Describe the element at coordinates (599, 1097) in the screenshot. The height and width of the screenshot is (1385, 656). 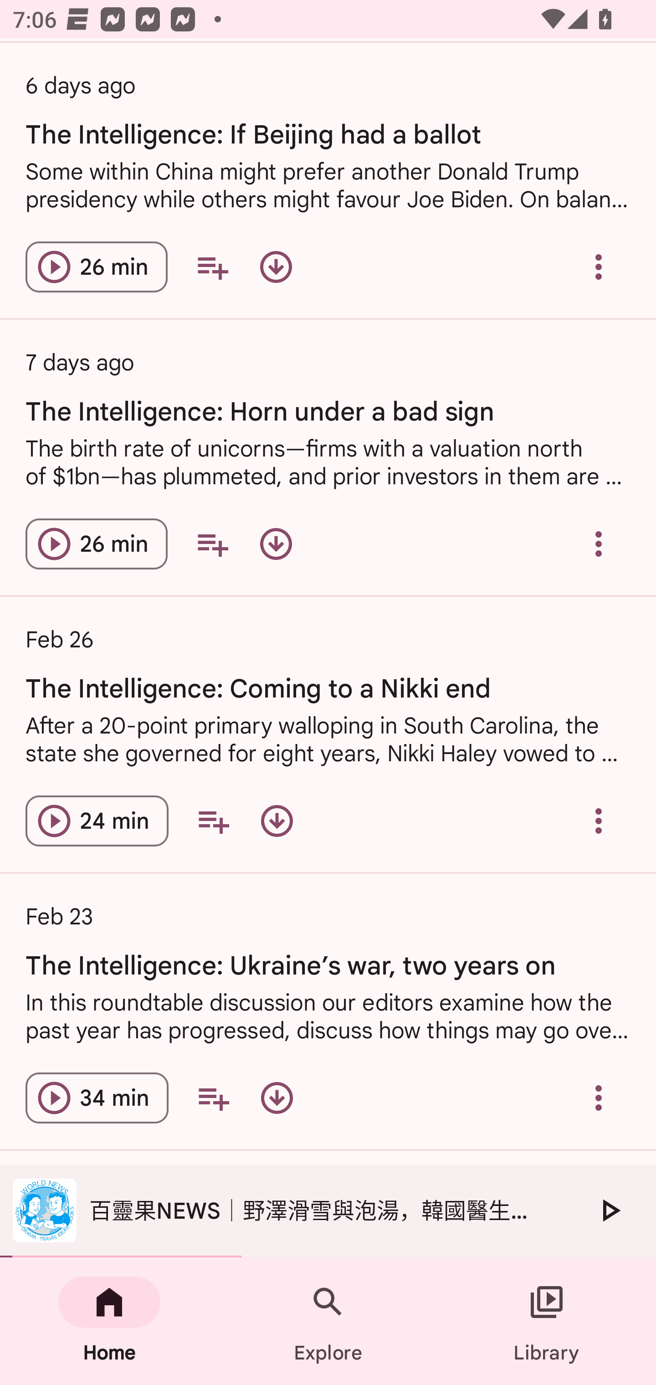
I see `Overflow menu` at that location.